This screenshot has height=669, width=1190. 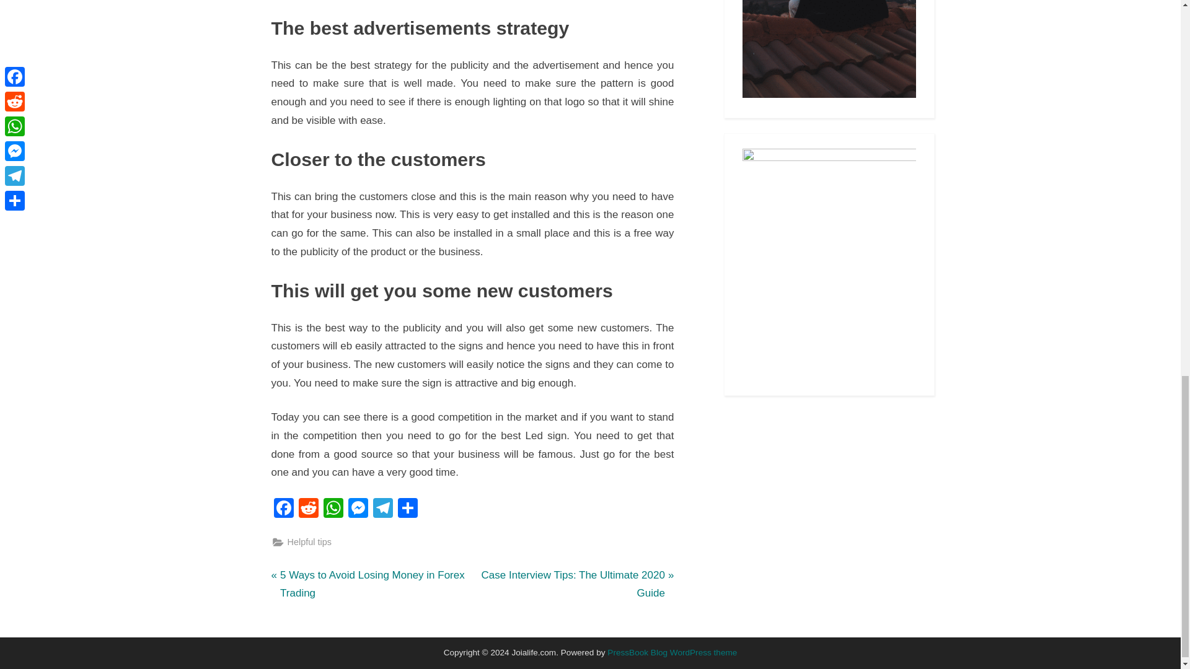 I want to click on Messenger, so click(x=358, y=509).